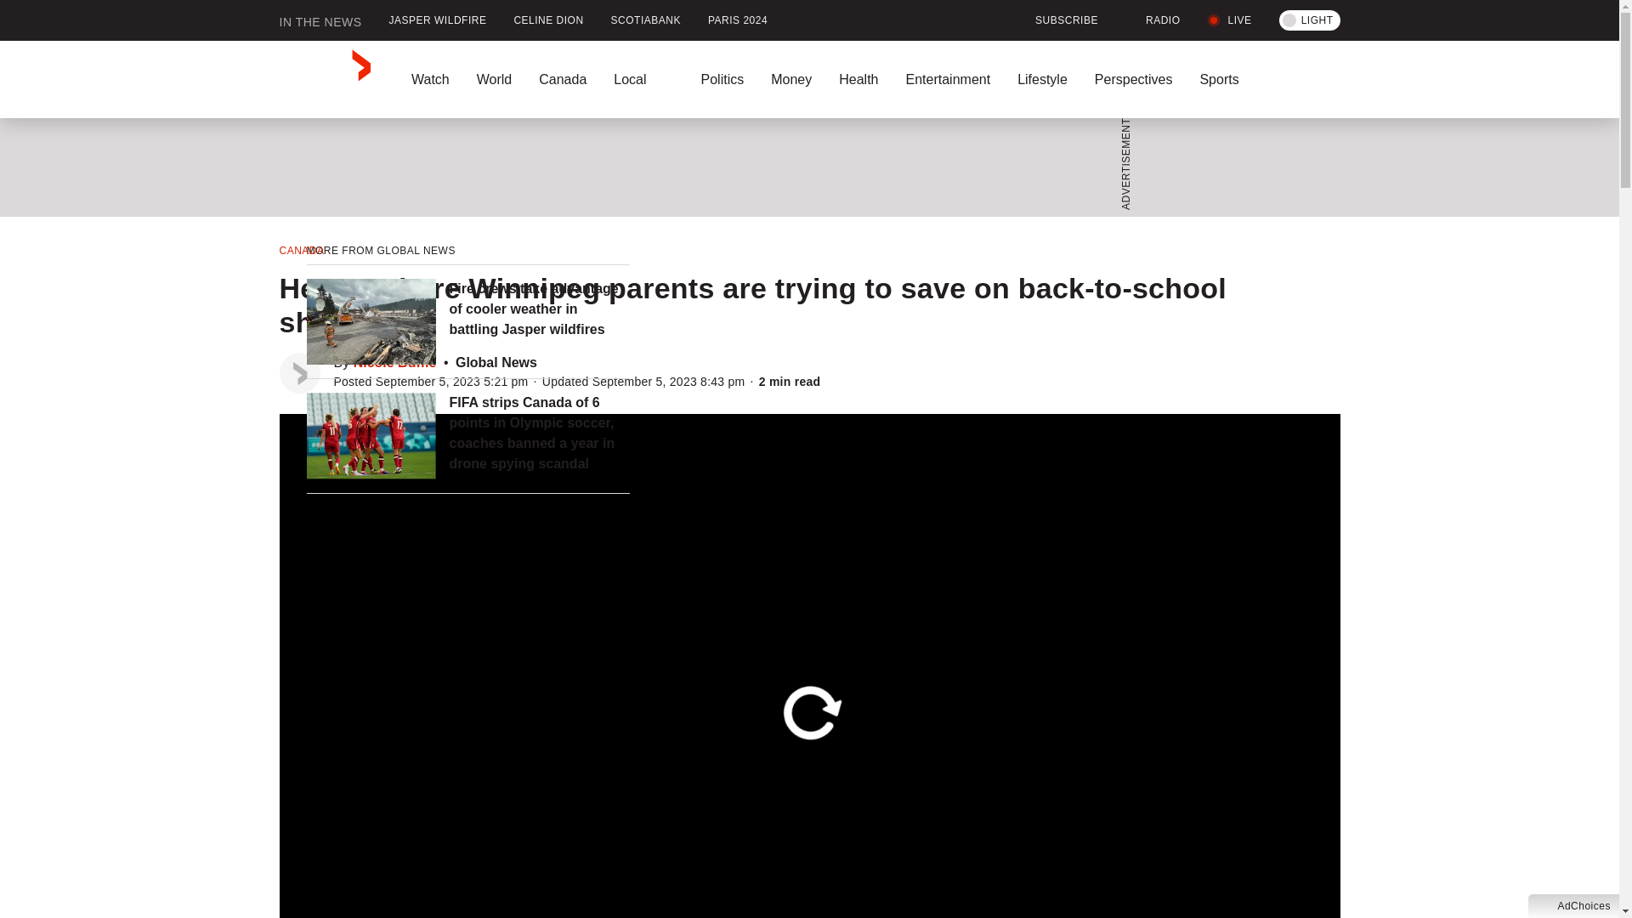  What do you see at coordinates (395, 362) in the screenshot?
I see `Posts by Nicole Buffie` at bounding box center [395, 362].